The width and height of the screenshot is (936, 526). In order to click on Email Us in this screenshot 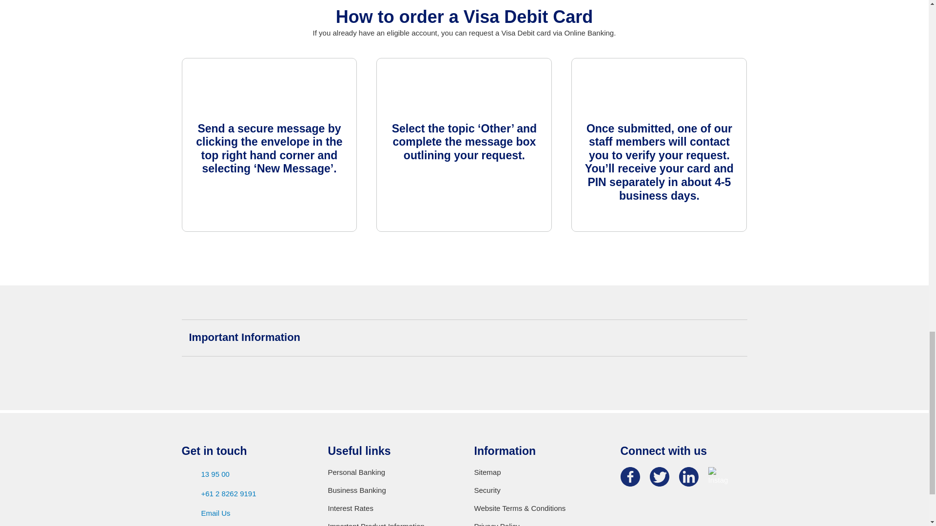, I will do `click(245, 513)`.